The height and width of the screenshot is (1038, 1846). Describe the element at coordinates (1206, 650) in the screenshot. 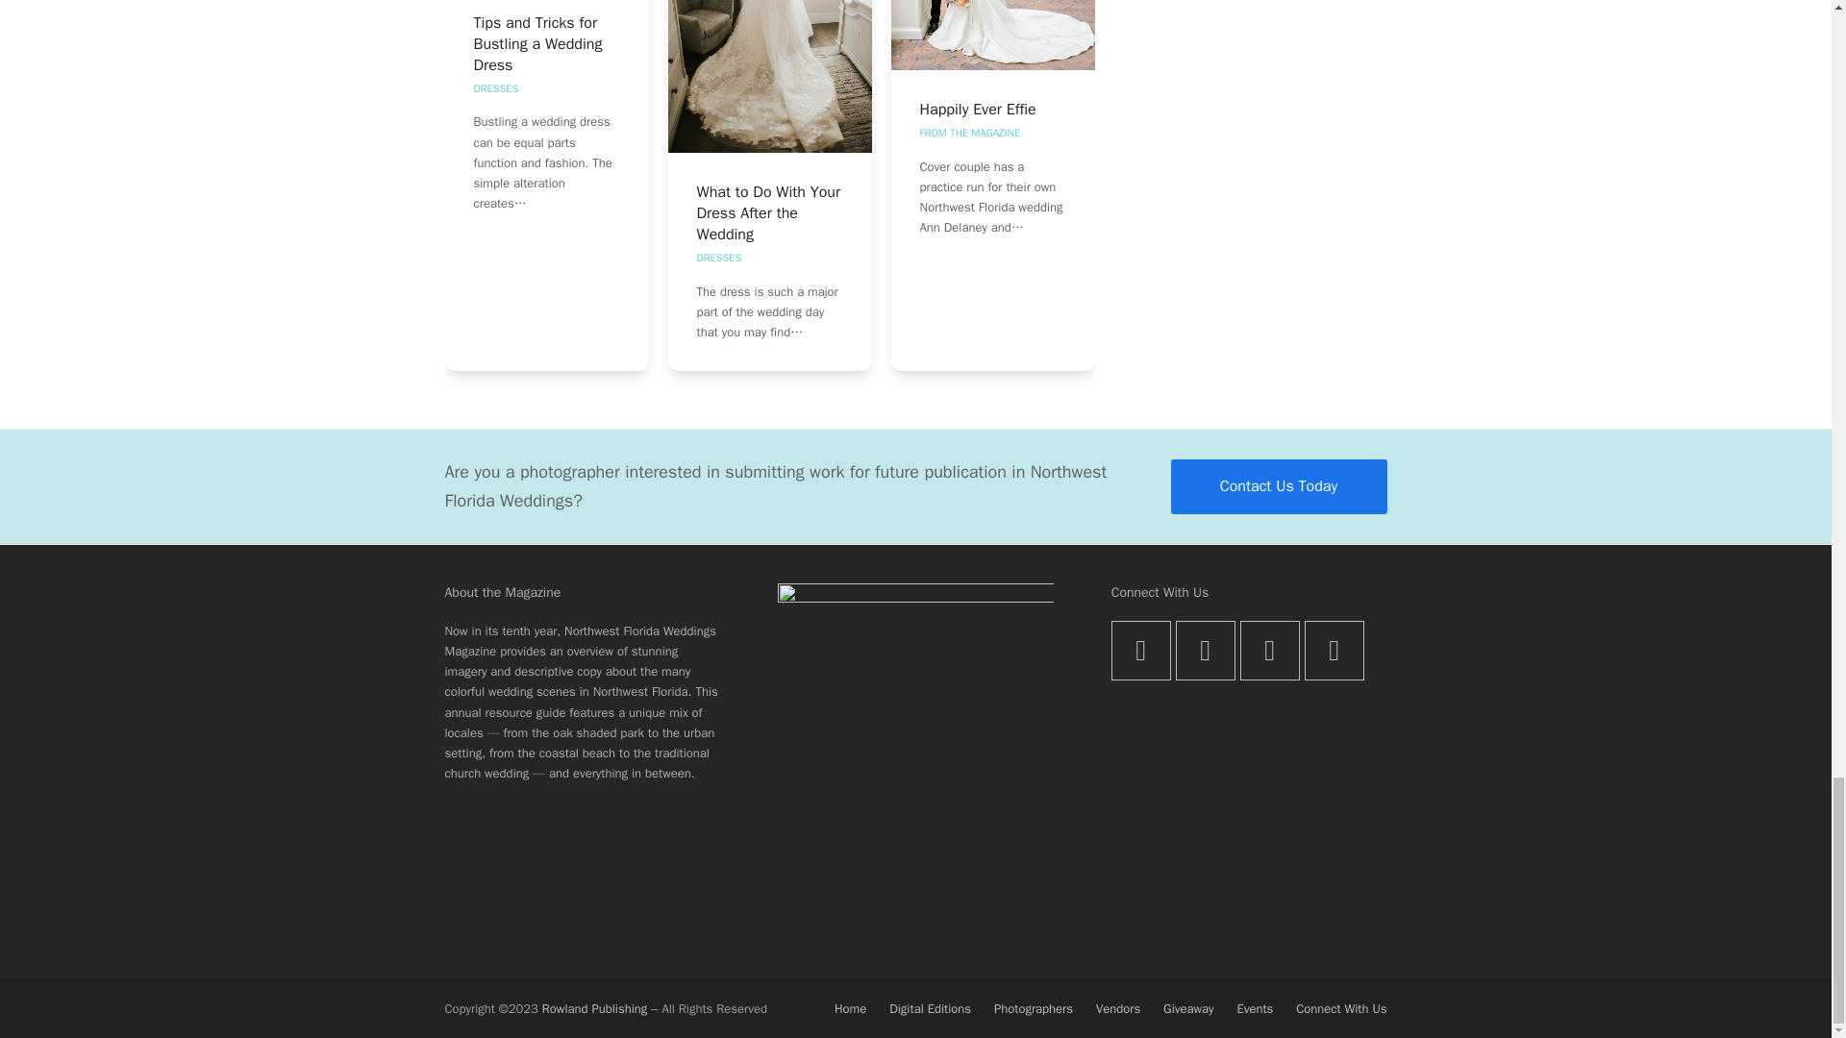

I see `Facebook` at that location.